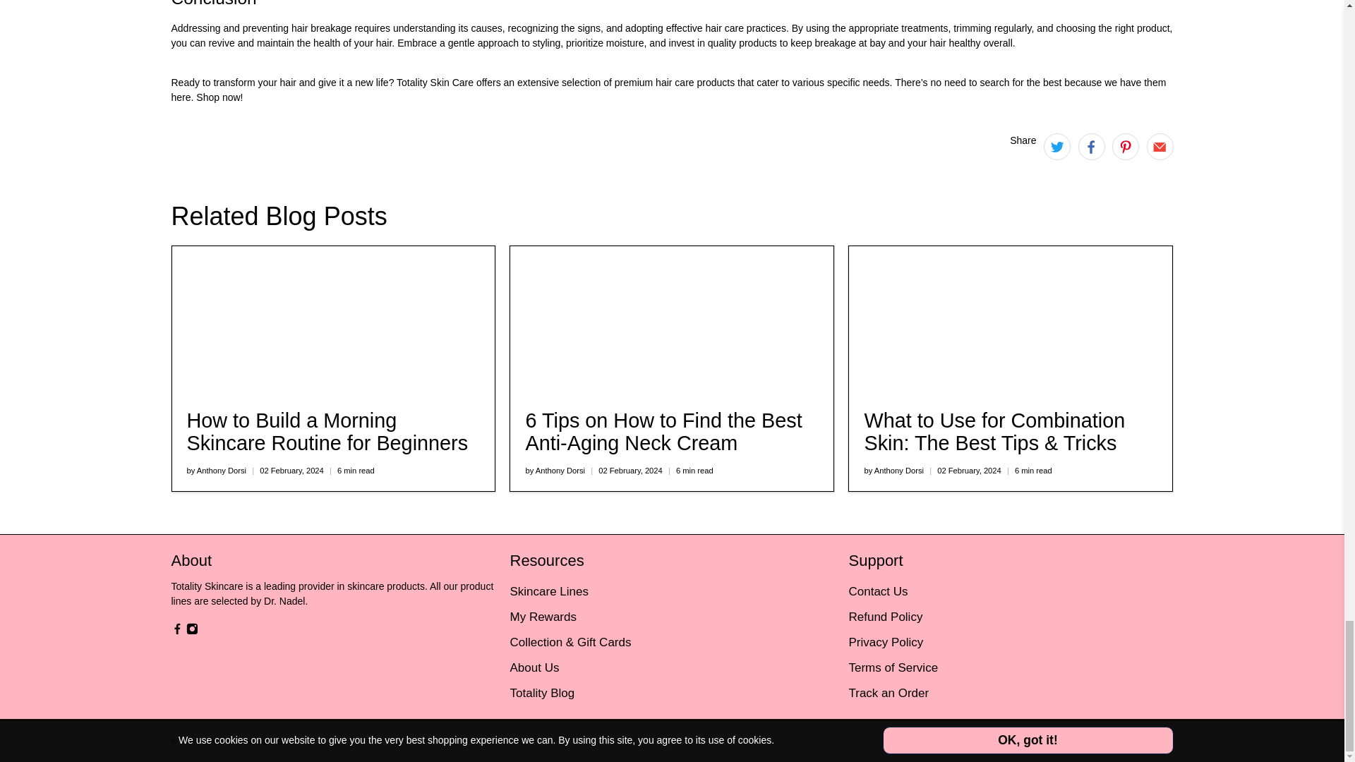 Image resolution: width=1355 pixels, height=762 pixels. What do you see at coordinates (1056, 147) in the screenshot?
I see `Share this on Twitter` at bounding box center [1056, 147].